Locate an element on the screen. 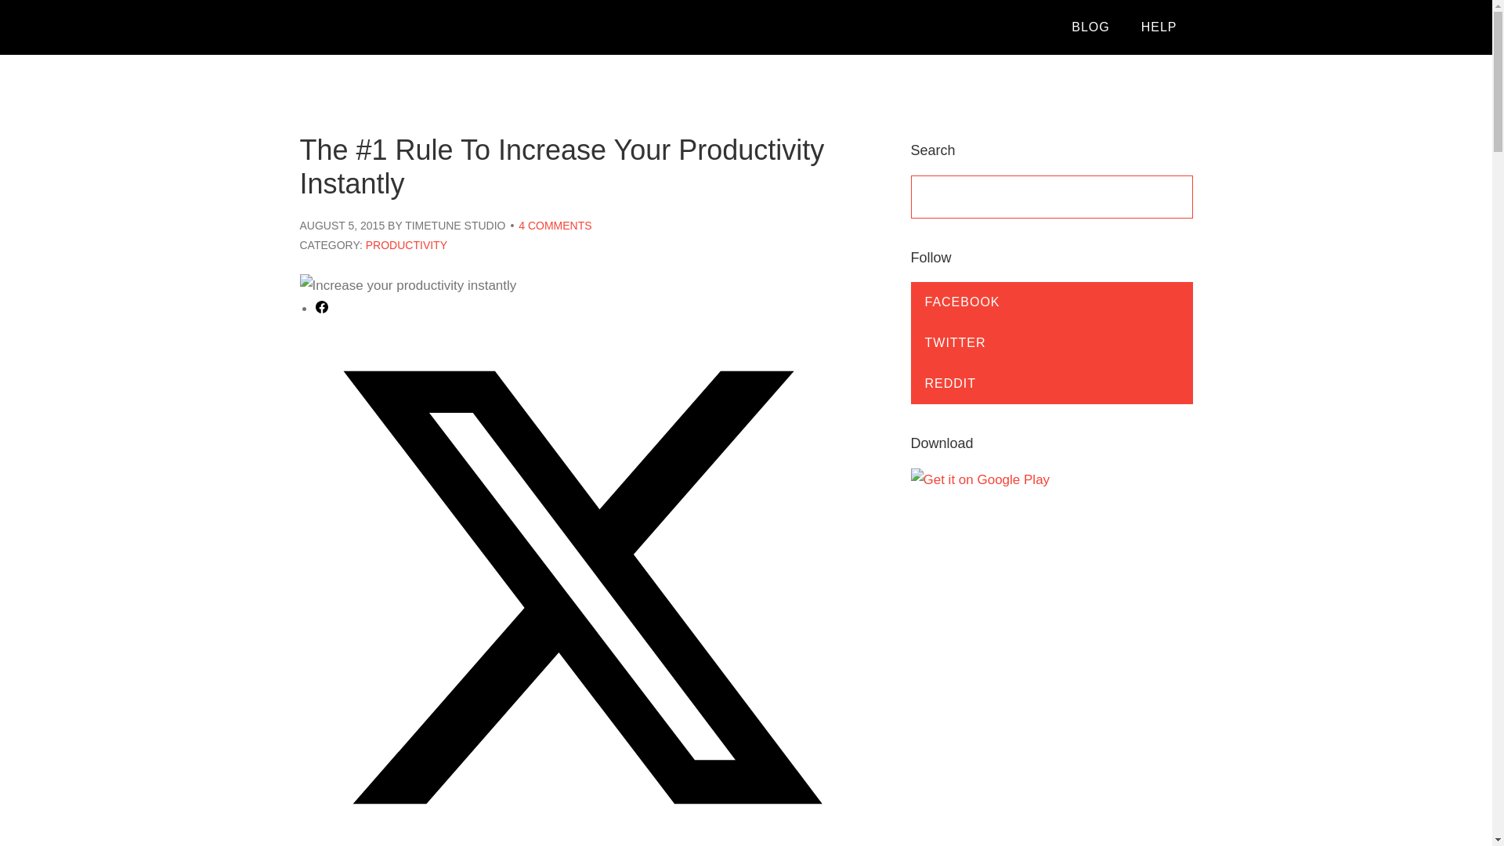  4 COMMENTS is located at coordinates (555, 225).